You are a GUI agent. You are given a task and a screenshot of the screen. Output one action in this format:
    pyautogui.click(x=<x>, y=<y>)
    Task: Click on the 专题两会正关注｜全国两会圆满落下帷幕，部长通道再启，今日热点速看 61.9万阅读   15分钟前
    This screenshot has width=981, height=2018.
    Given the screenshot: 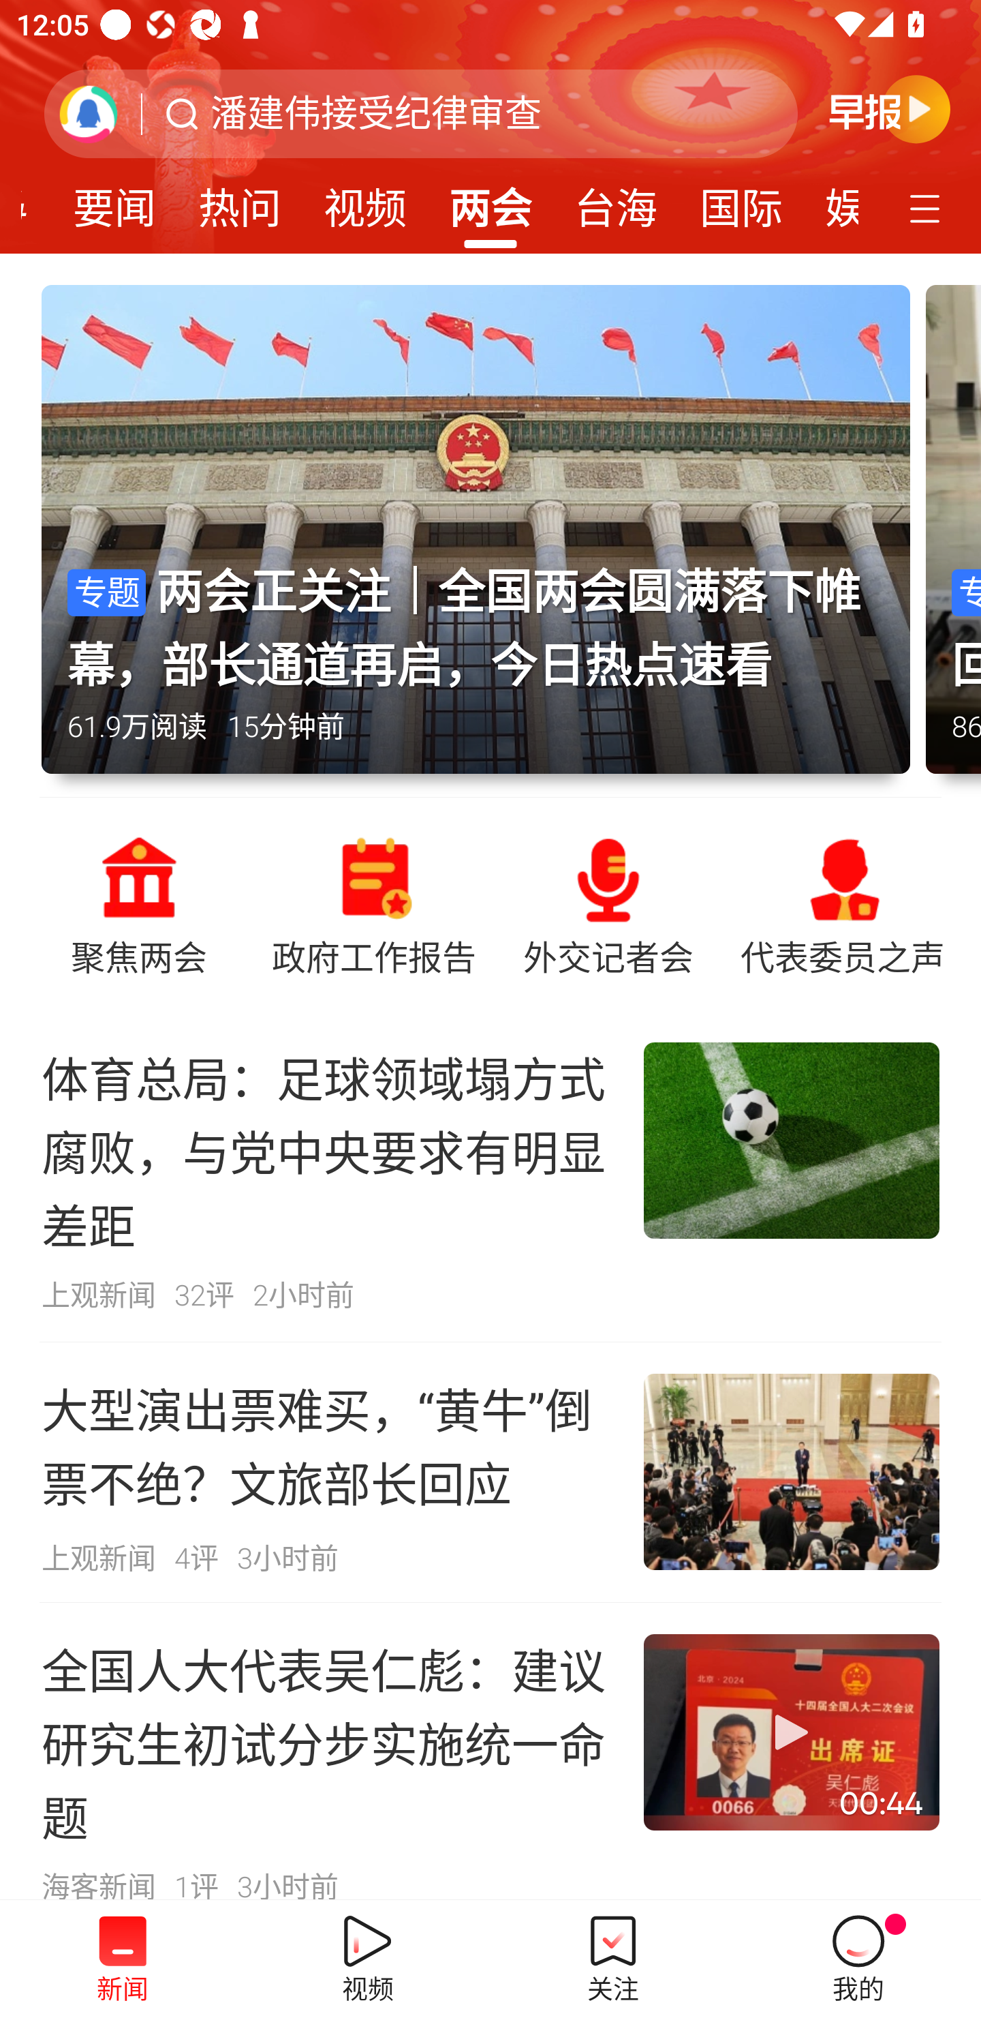 What is the action you would take?
    pyautogui.click(x=484, y=541)
    